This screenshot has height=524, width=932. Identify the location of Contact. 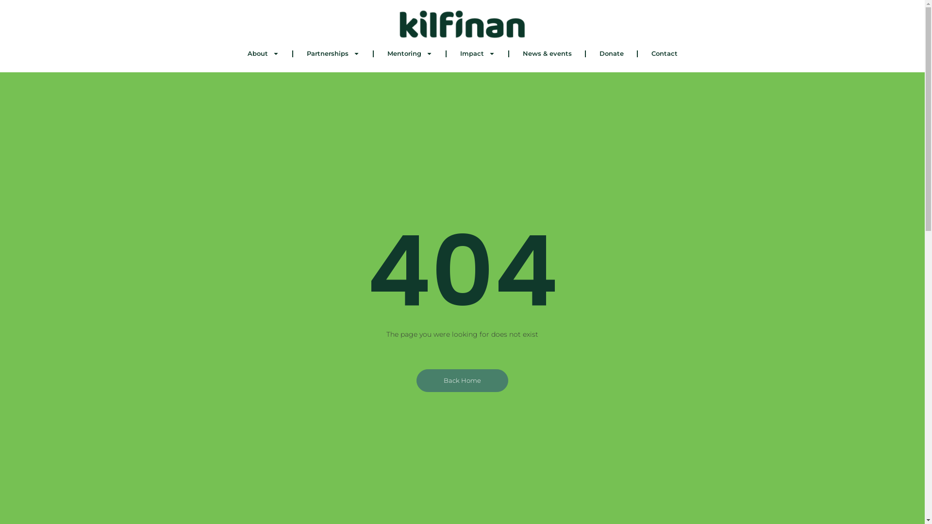
(665, 54).